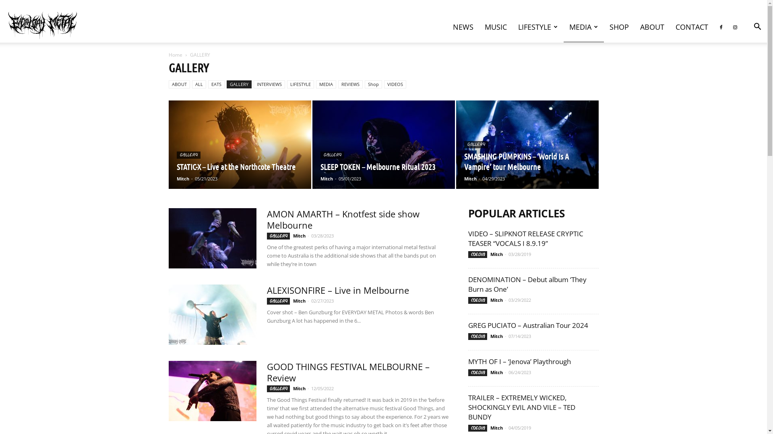 This screenshot has width=773, height=434. What do you see at coordinates (496, 27) in the screenshot?
I see `MUSIC` at bounding box center [496, 27].